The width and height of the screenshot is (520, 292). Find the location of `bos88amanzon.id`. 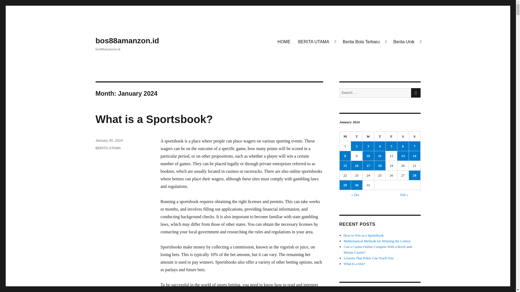

bos88amanzon.id is located at coordinates (127, 41).